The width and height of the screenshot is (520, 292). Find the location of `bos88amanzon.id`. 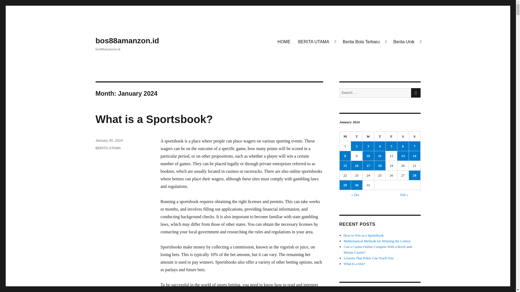

bos88amanzon.id is located at coordinates (127, 41).